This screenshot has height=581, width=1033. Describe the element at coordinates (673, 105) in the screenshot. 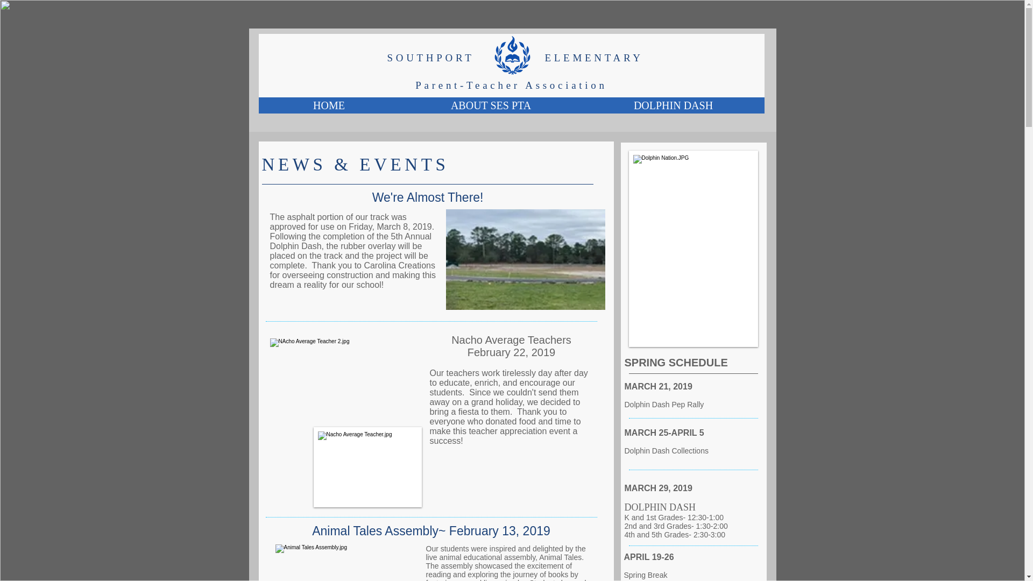

I see `DOLPHIN DASH` at that location.